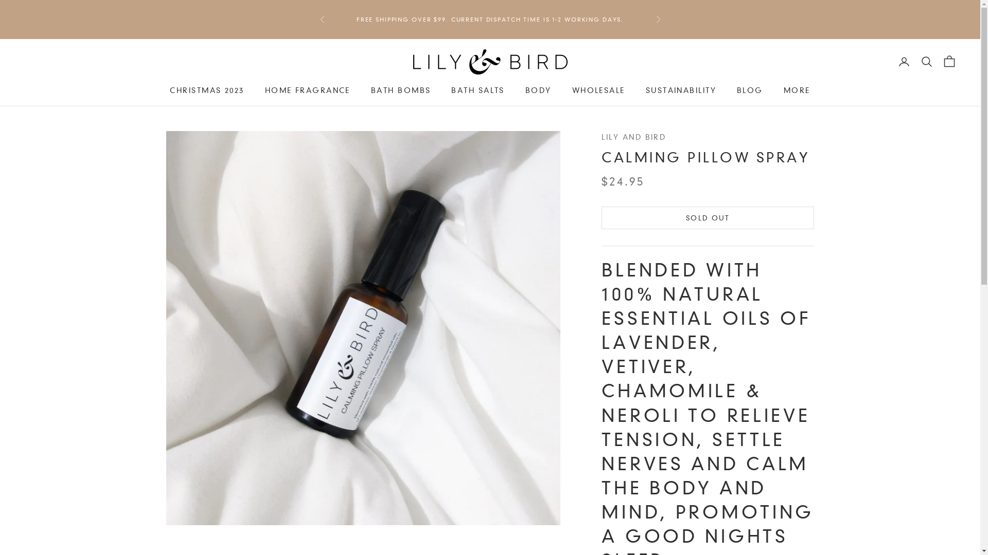 Image resolution: width=988 pixels, height=555 pixels. What do you see at coordinates (538, 90) in the screenshot?
I see `BODY` at bounding box center [538, 90].